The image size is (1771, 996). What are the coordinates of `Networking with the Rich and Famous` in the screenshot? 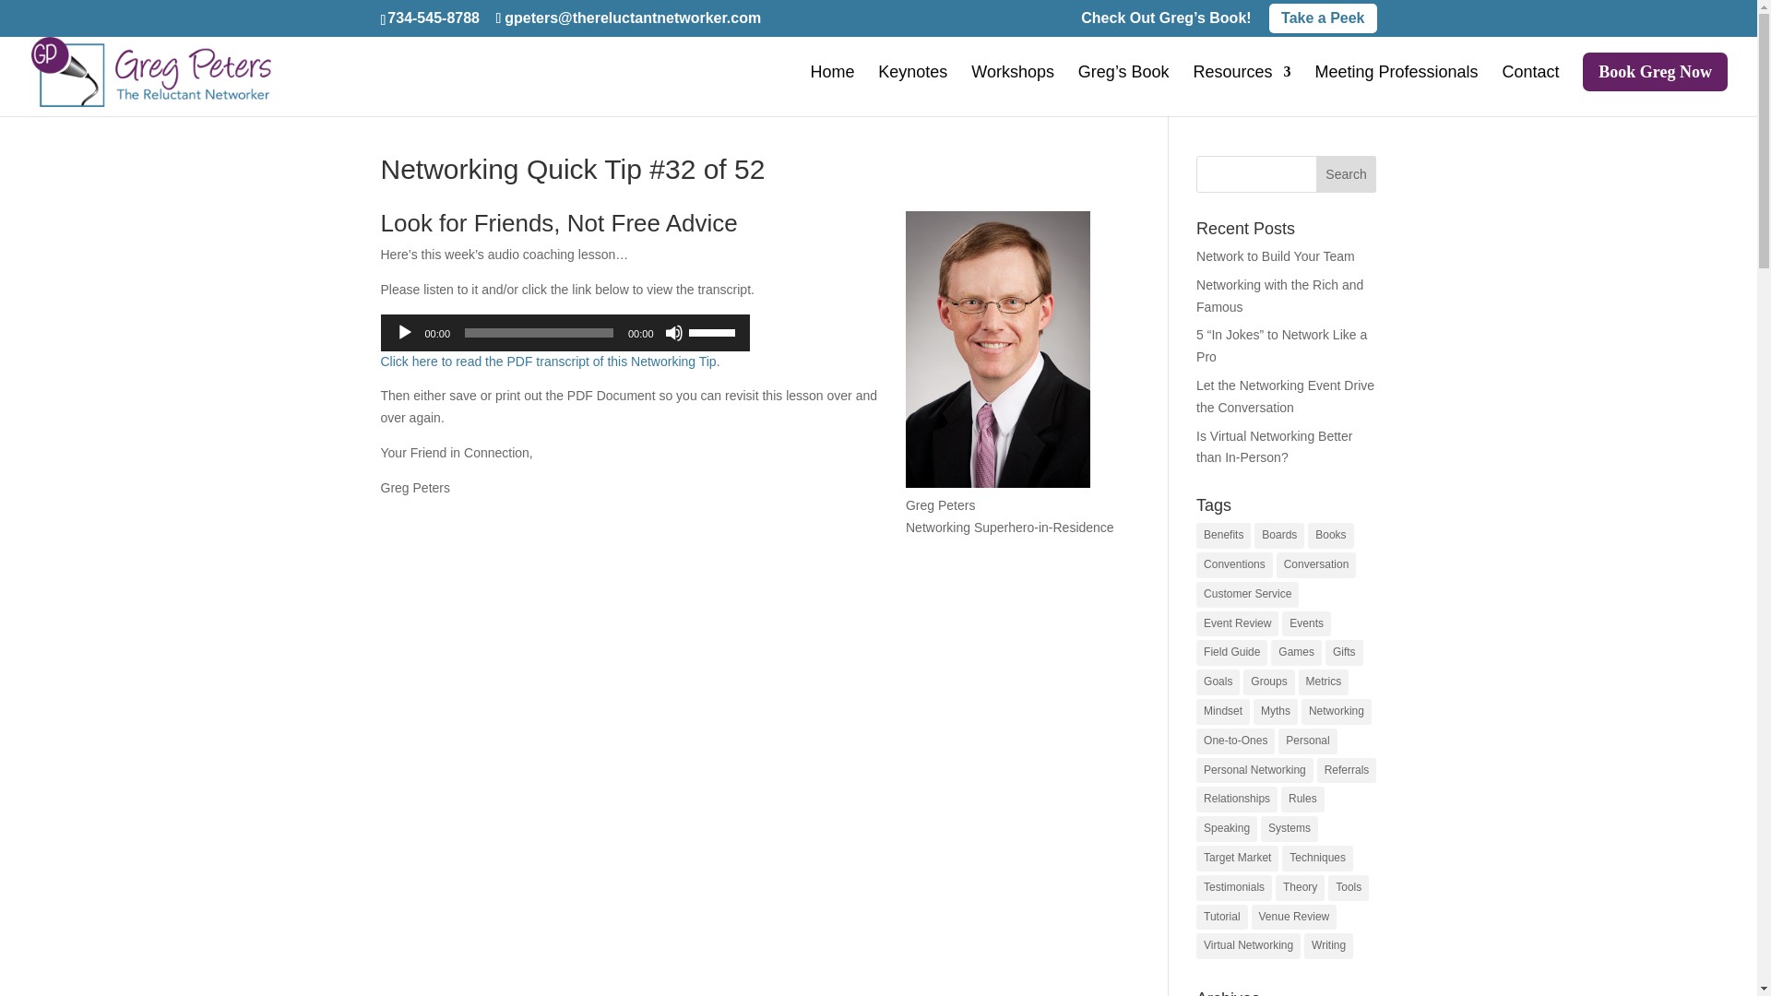 It's located at (1280, 296).